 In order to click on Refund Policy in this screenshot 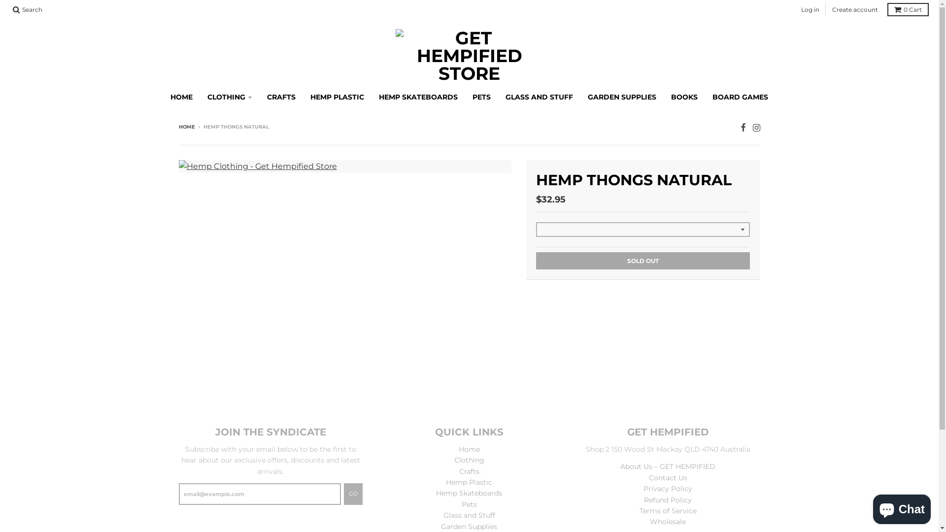, I will do `click(668, 500)`.